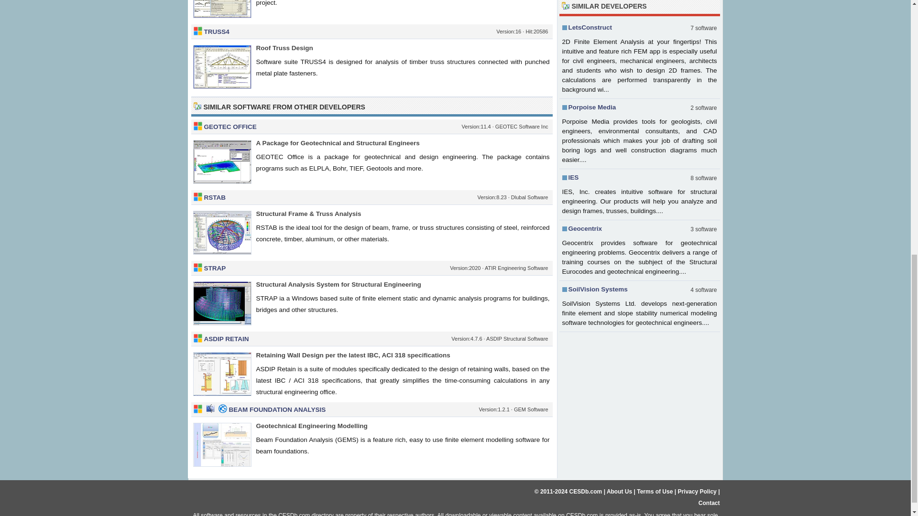 The height and width of the screenshot is (516, 918). I want to click on ASDIP RETAIN, so click(226, 339).